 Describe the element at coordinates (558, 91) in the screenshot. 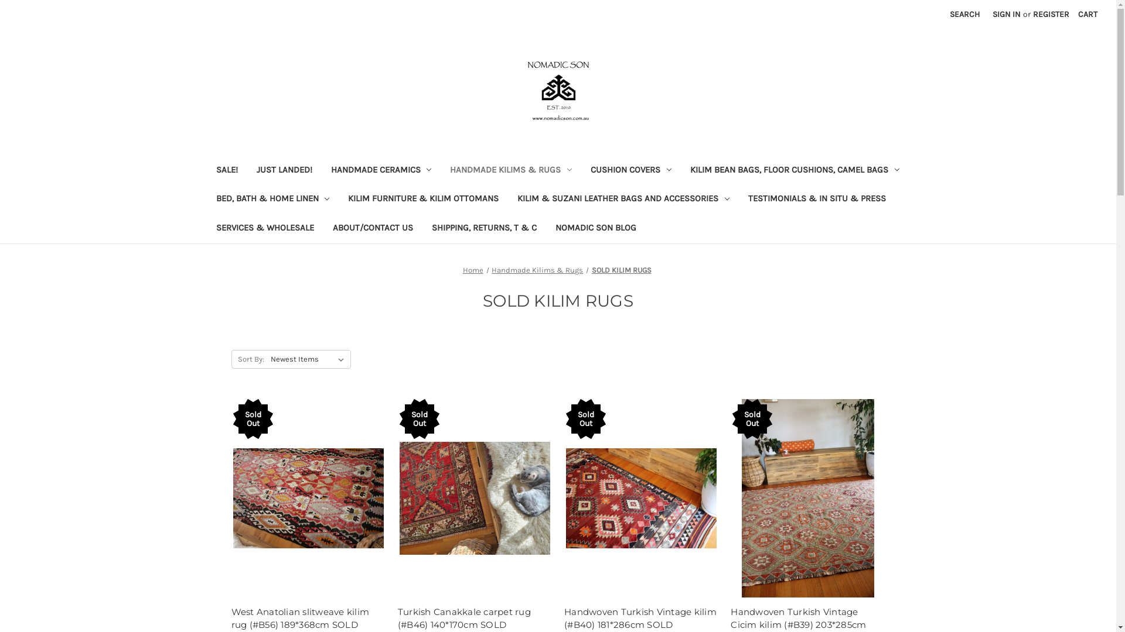

I see `NOMADIC SON` at that location.